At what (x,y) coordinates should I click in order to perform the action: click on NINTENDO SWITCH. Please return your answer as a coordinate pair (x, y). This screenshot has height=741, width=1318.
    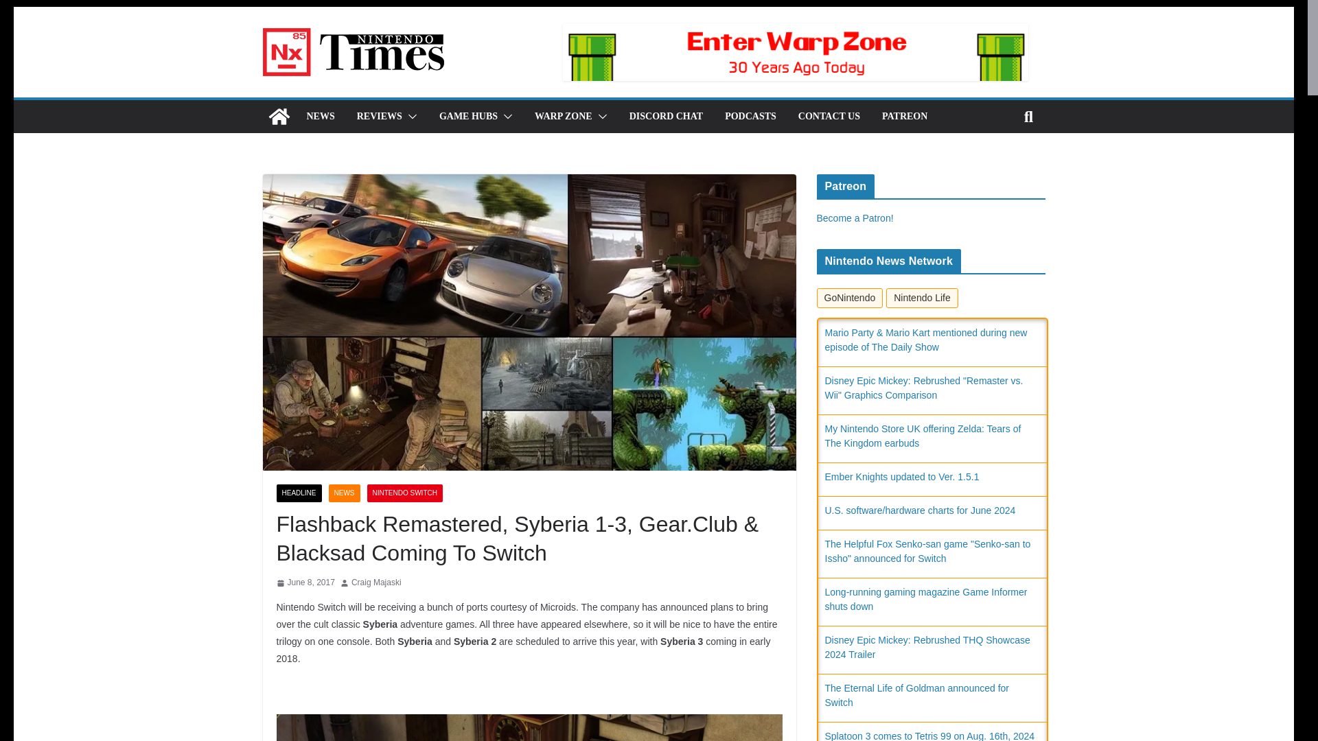
    Looking at the image, I should click on (405, 493).